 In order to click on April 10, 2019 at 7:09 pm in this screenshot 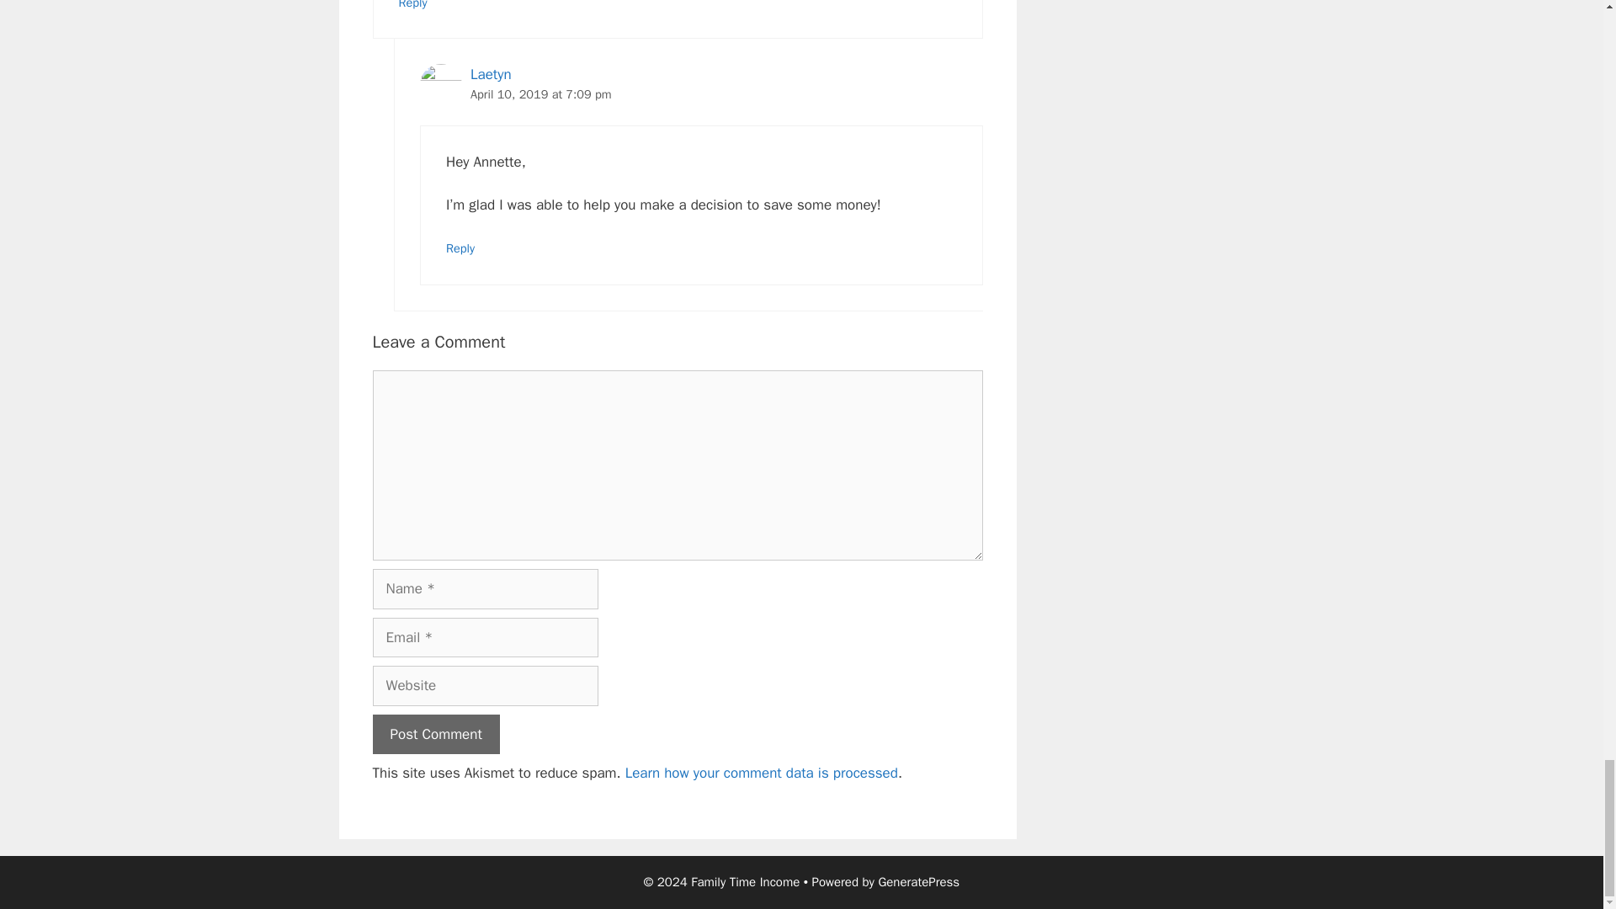, I will do `click(540, 93)`.